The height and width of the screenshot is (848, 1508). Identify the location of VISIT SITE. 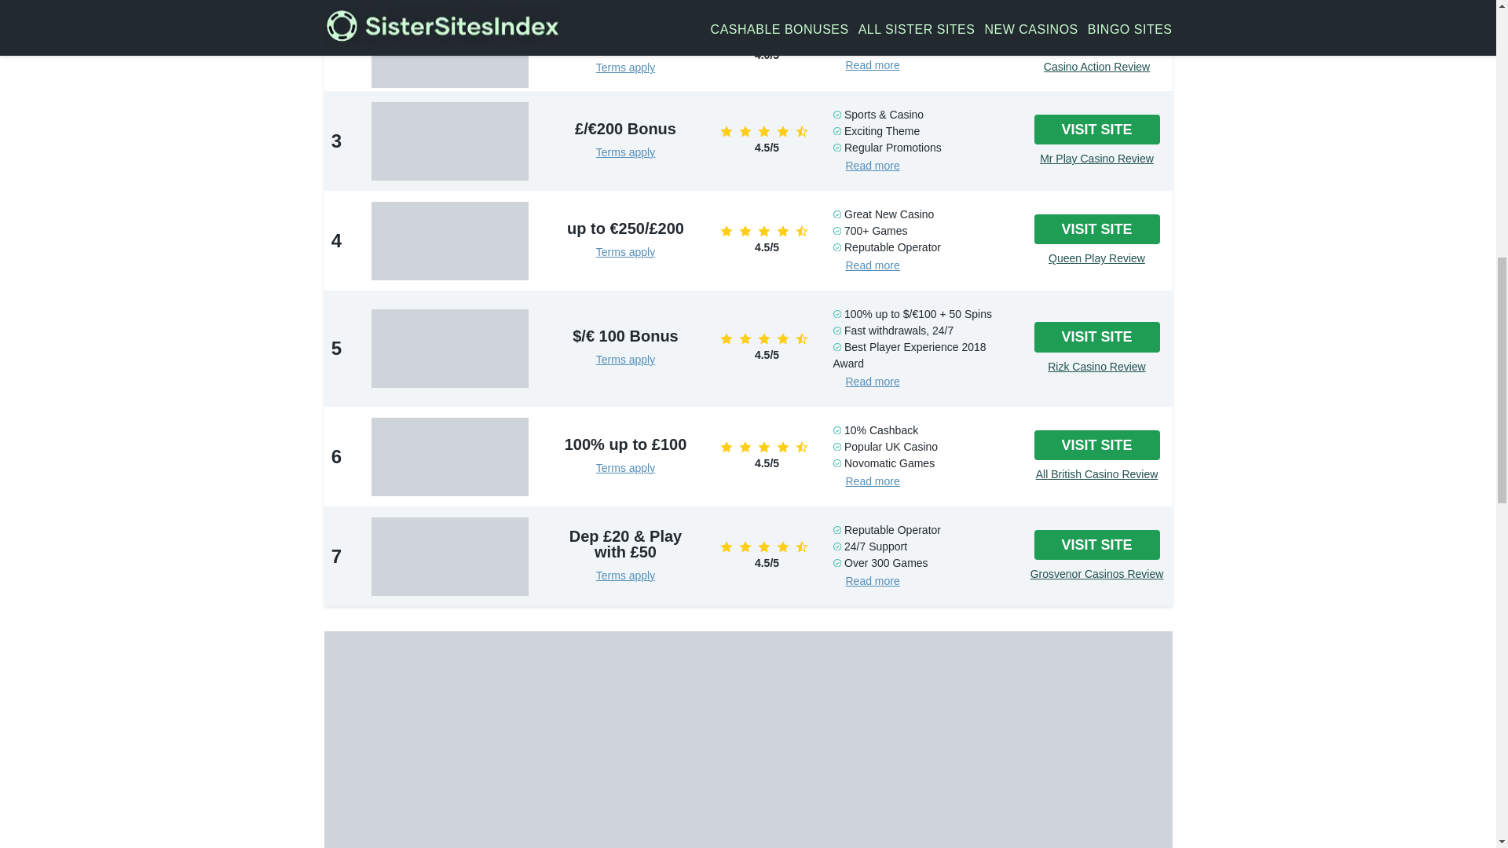
(1096, 129).